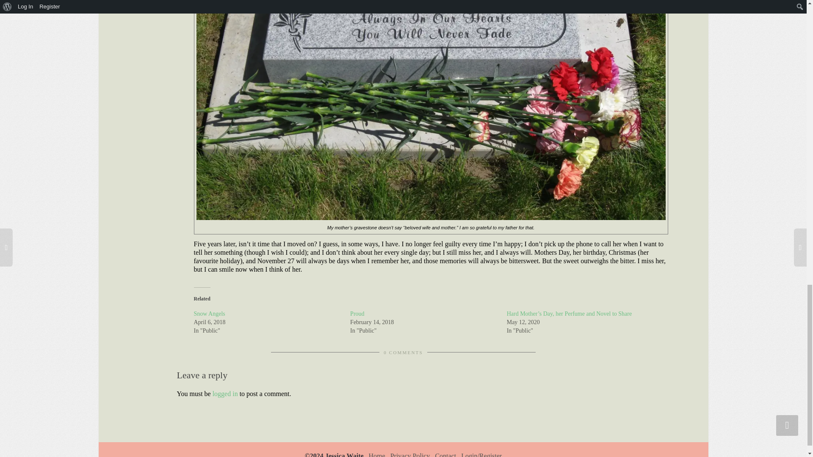 The height and width of the screenshot is (457, 813). What do you see at coordinates (357, 314) in the screenshot?
I see `Proud` at bounding box center [357, 314].